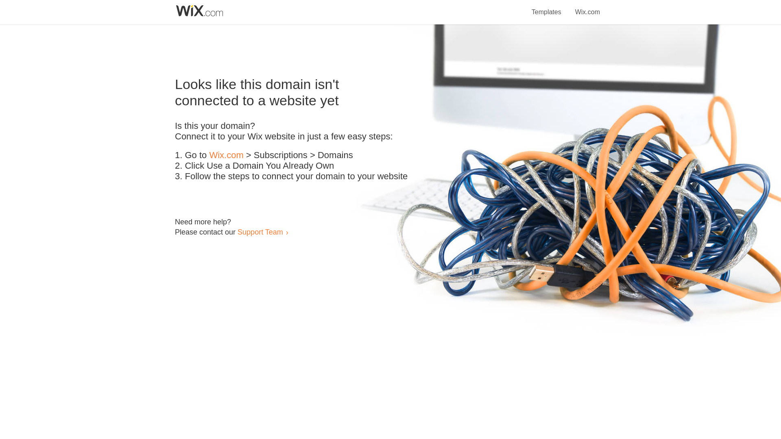 The image size is (781, 439). What do you see at coordinates (226, 155) in the screenshot?
I see `Wix.com` at bounding box center [226, 155].